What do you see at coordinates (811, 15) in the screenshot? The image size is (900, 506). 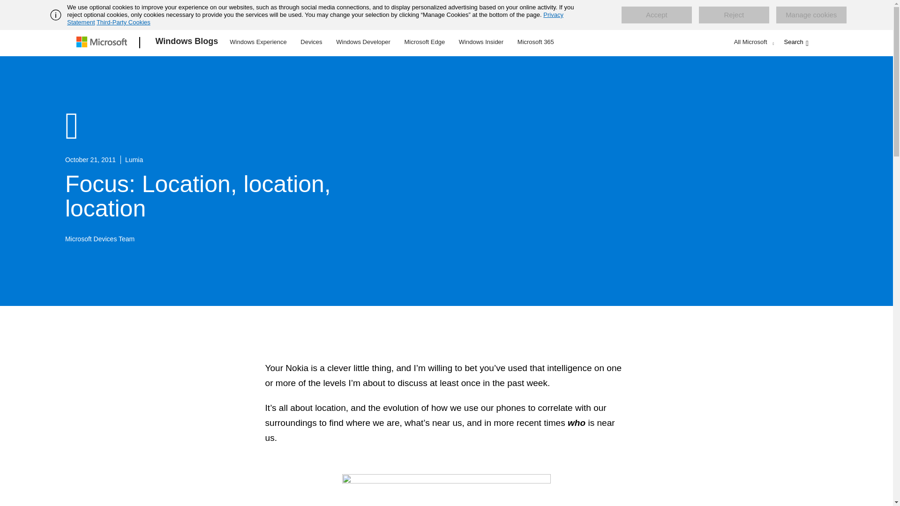 I see `Manage cookies` at bounding box center [811, 15].